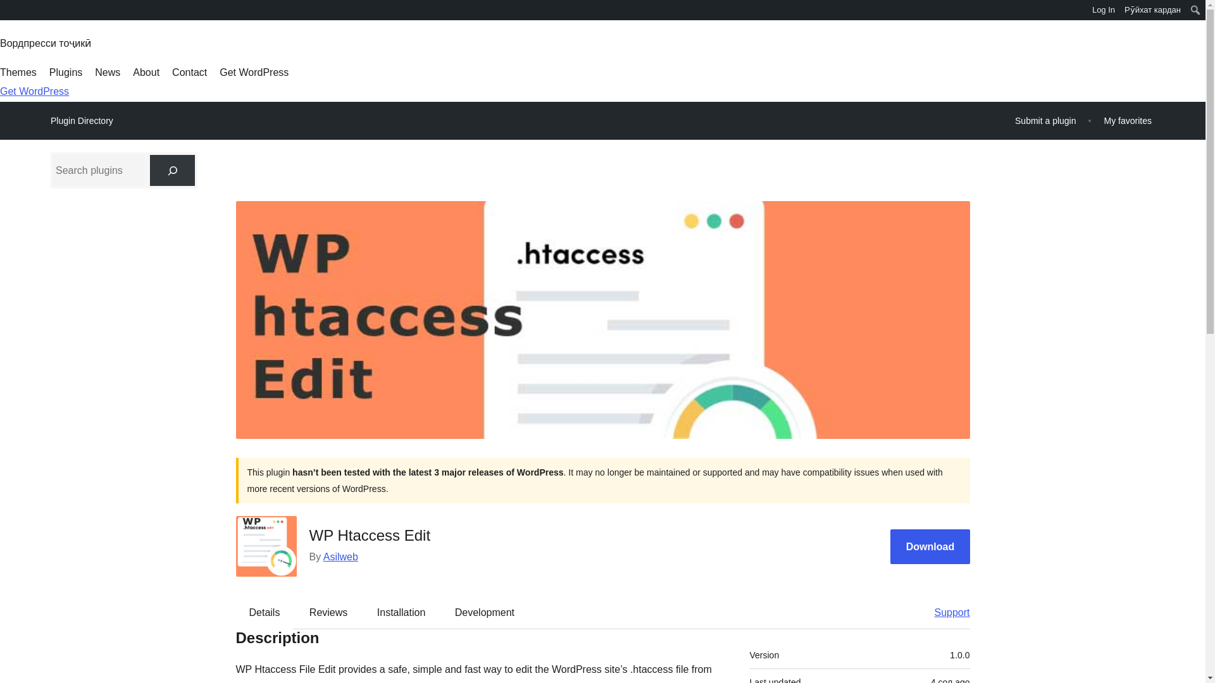 The image size is (1215, 683). I want to click on Plugin Directory, so click(82, 121).